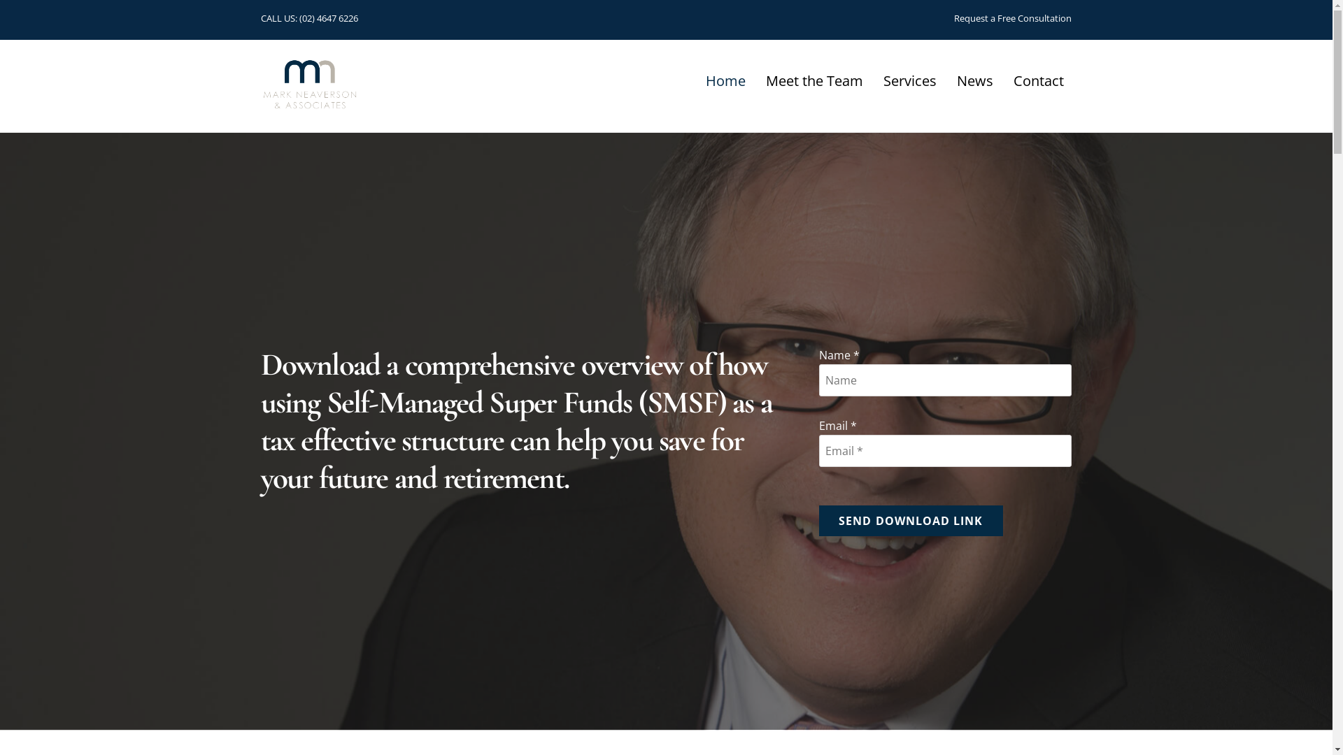 This screenshot has height=755, width=1343. Describe the element at coordinates (309, 105) in the screenshot. I see `Macarthur Accountants` at that location.